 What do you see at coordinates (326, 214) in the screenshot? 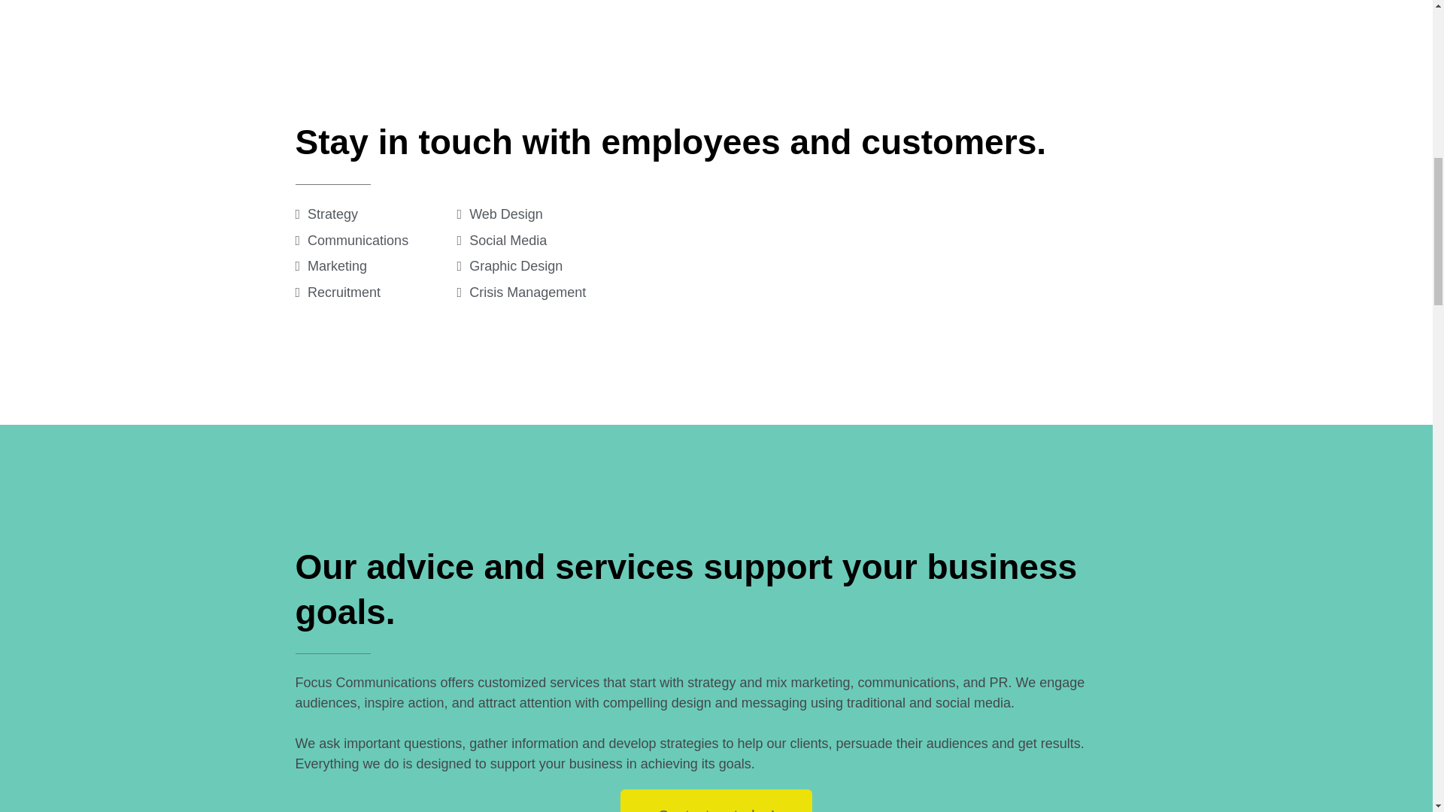
I see `Strategy` at bounding box center [326, 214].